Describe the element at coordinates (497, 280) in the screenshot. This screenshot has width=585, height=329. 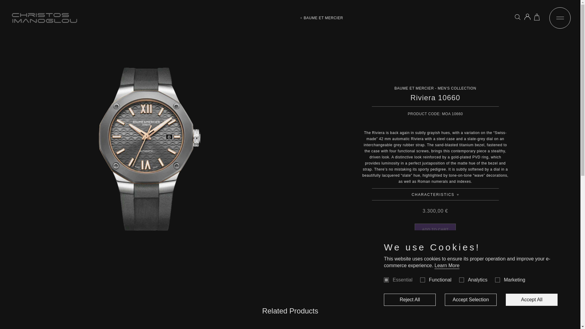
I see `Marketing` at that location.